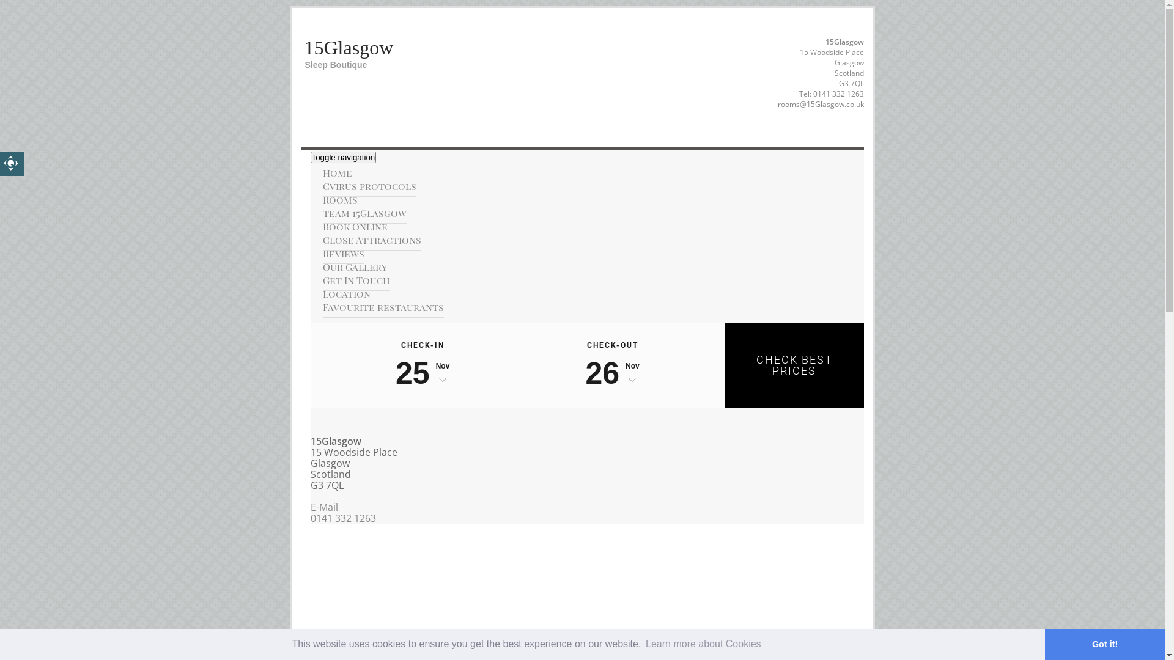 The image size is (1174, 660). I want to click on Location, so click(347, 294).